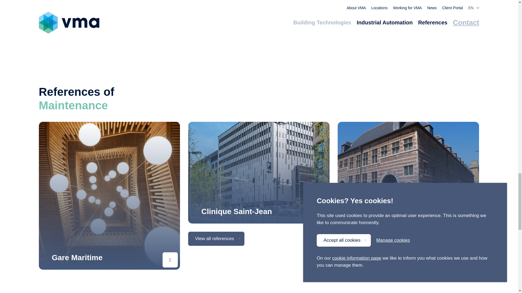  What do you see at coordinates (237, 211) in the screenshot?
I see `Clinique Saint-Jean` at bounding box center [237, 211].